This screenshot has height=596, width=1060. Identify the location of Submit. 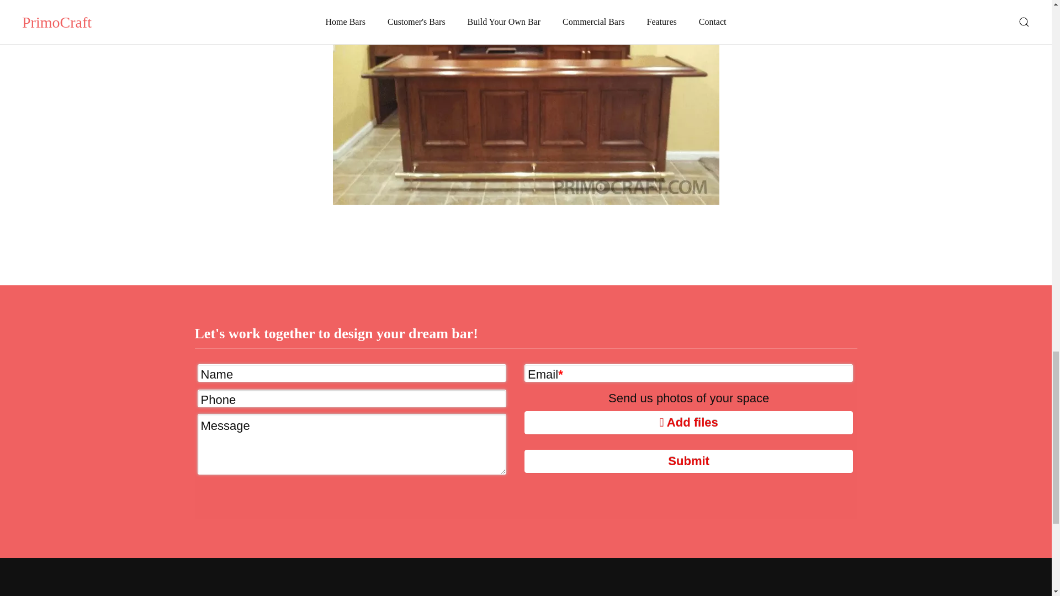
(689, 461).